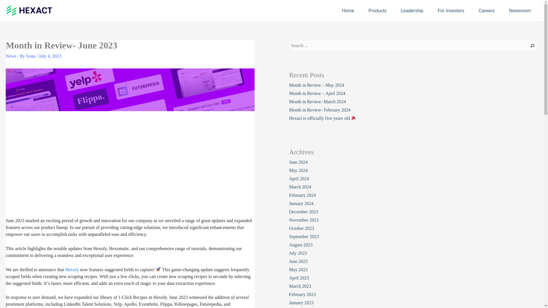  What do you see at coordinates (377, 10) in the screenshot?
I see `Products` at bounding box center [377, 10].